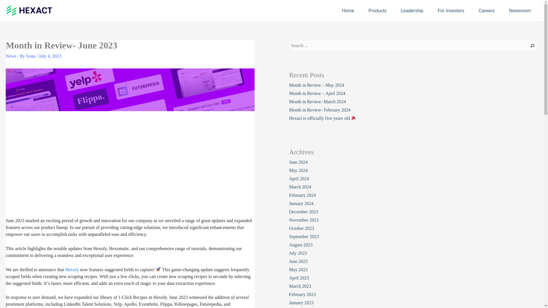  What do you see at coordinates (377, 10) in the screenshot?
I see `Products` at bounding box center [377, 10].